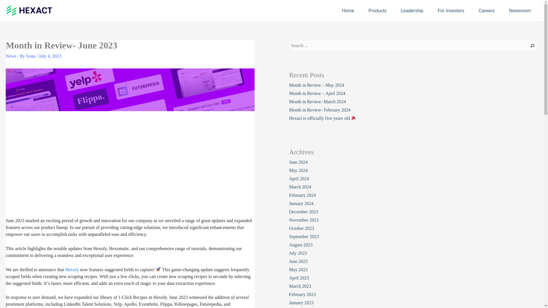  What do you see at coordinates (377, 10) in the screenshot?
I see `Products` at bounding box center [377, 10].